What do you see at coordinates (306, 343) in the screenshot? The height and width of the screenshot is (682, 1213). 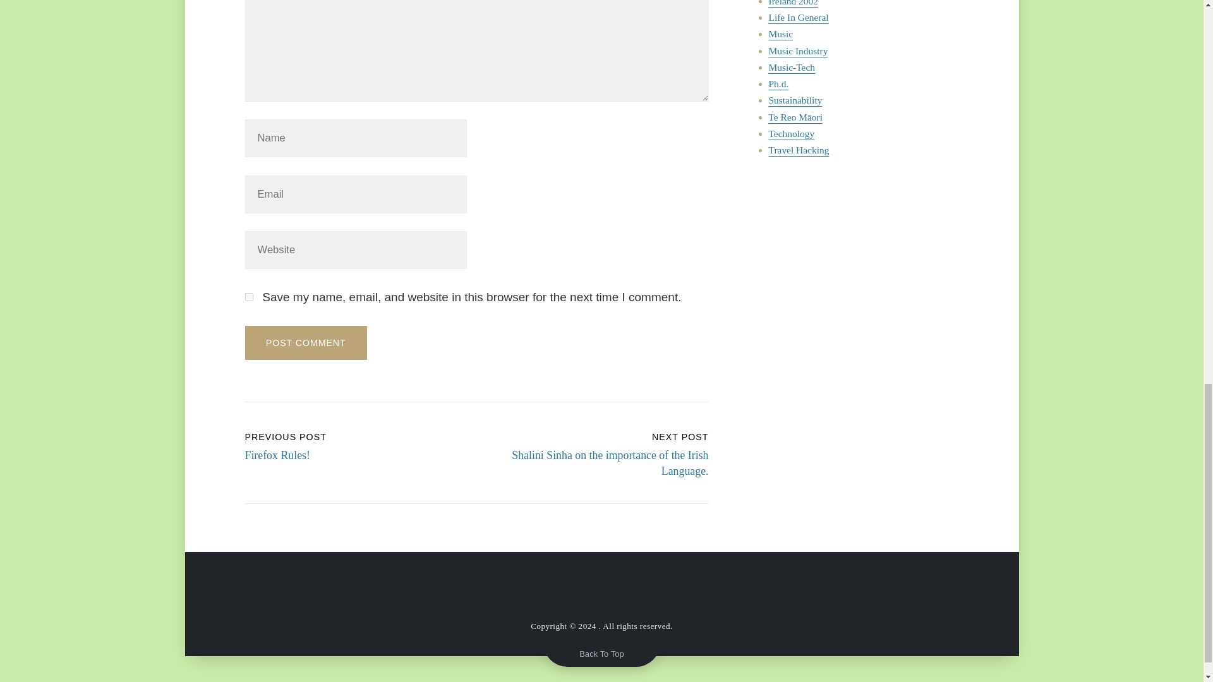 I see `Post Comment` at bounding box center [306, 343].